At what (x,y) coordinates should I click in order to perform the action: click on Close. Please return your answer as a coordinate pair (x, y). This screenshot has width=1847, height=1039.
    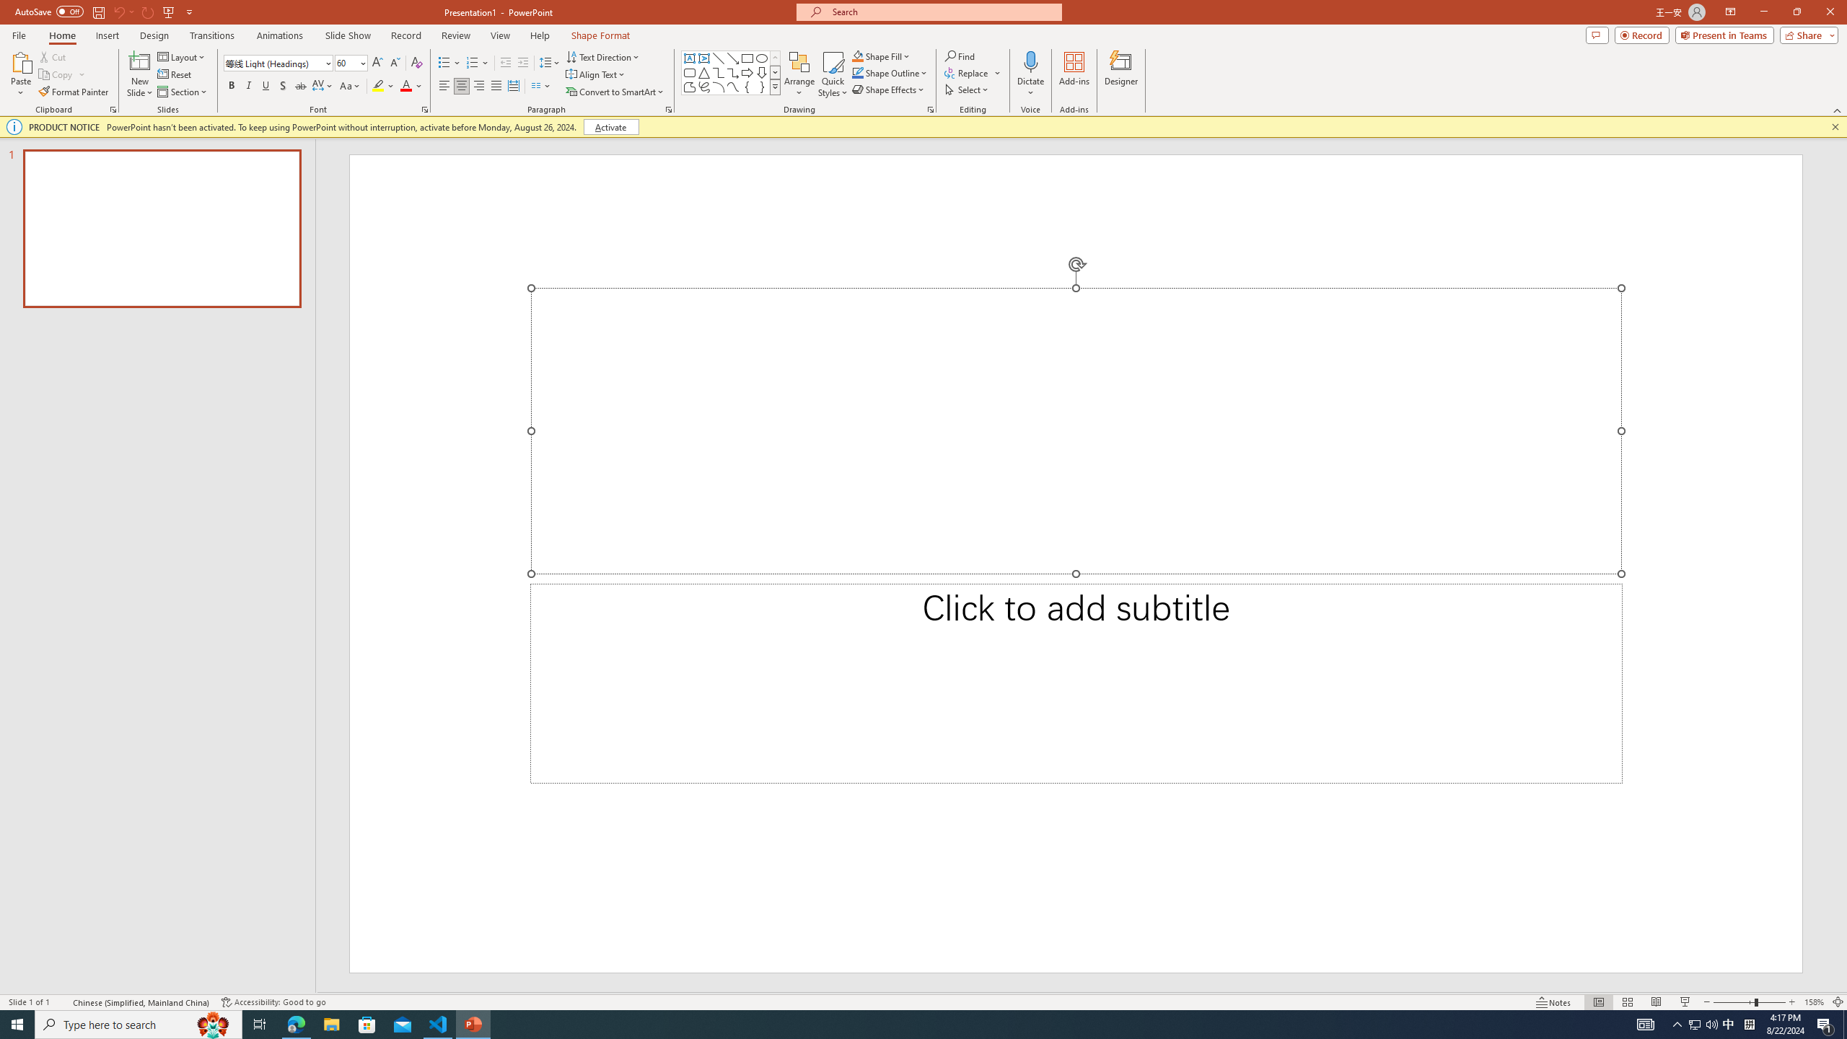
    Looking at the image, I should click on (1830, 12).